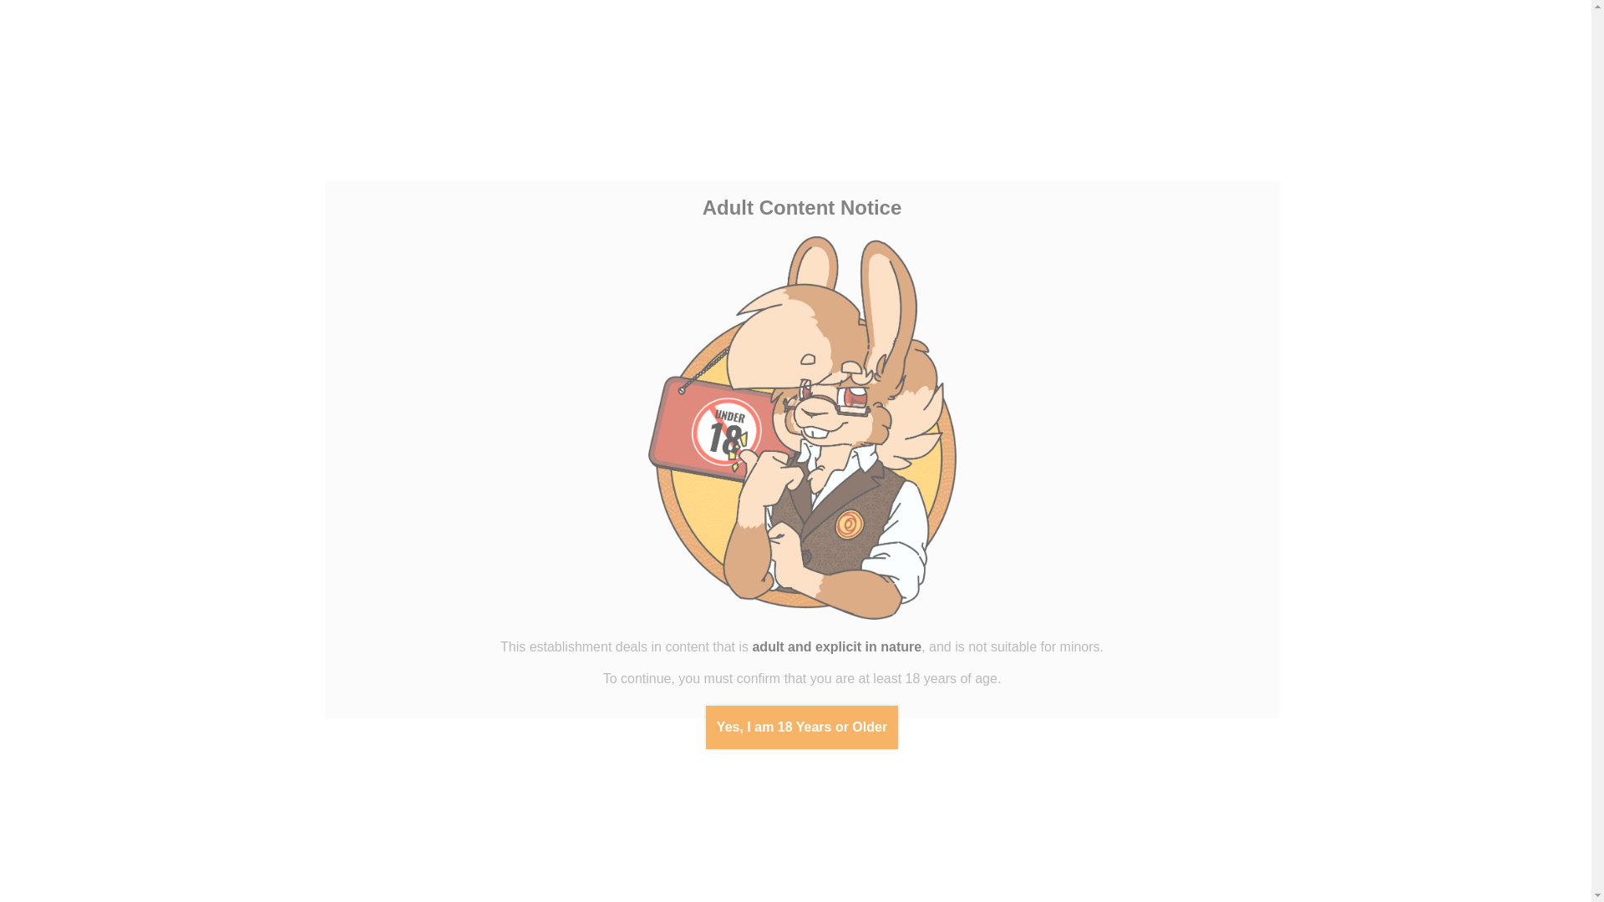 The height and width of the screenshot is (902, 1604). Describe the element at coordinates (117, 378) in the screenshot. I see `YCH Art Slots` at that location.